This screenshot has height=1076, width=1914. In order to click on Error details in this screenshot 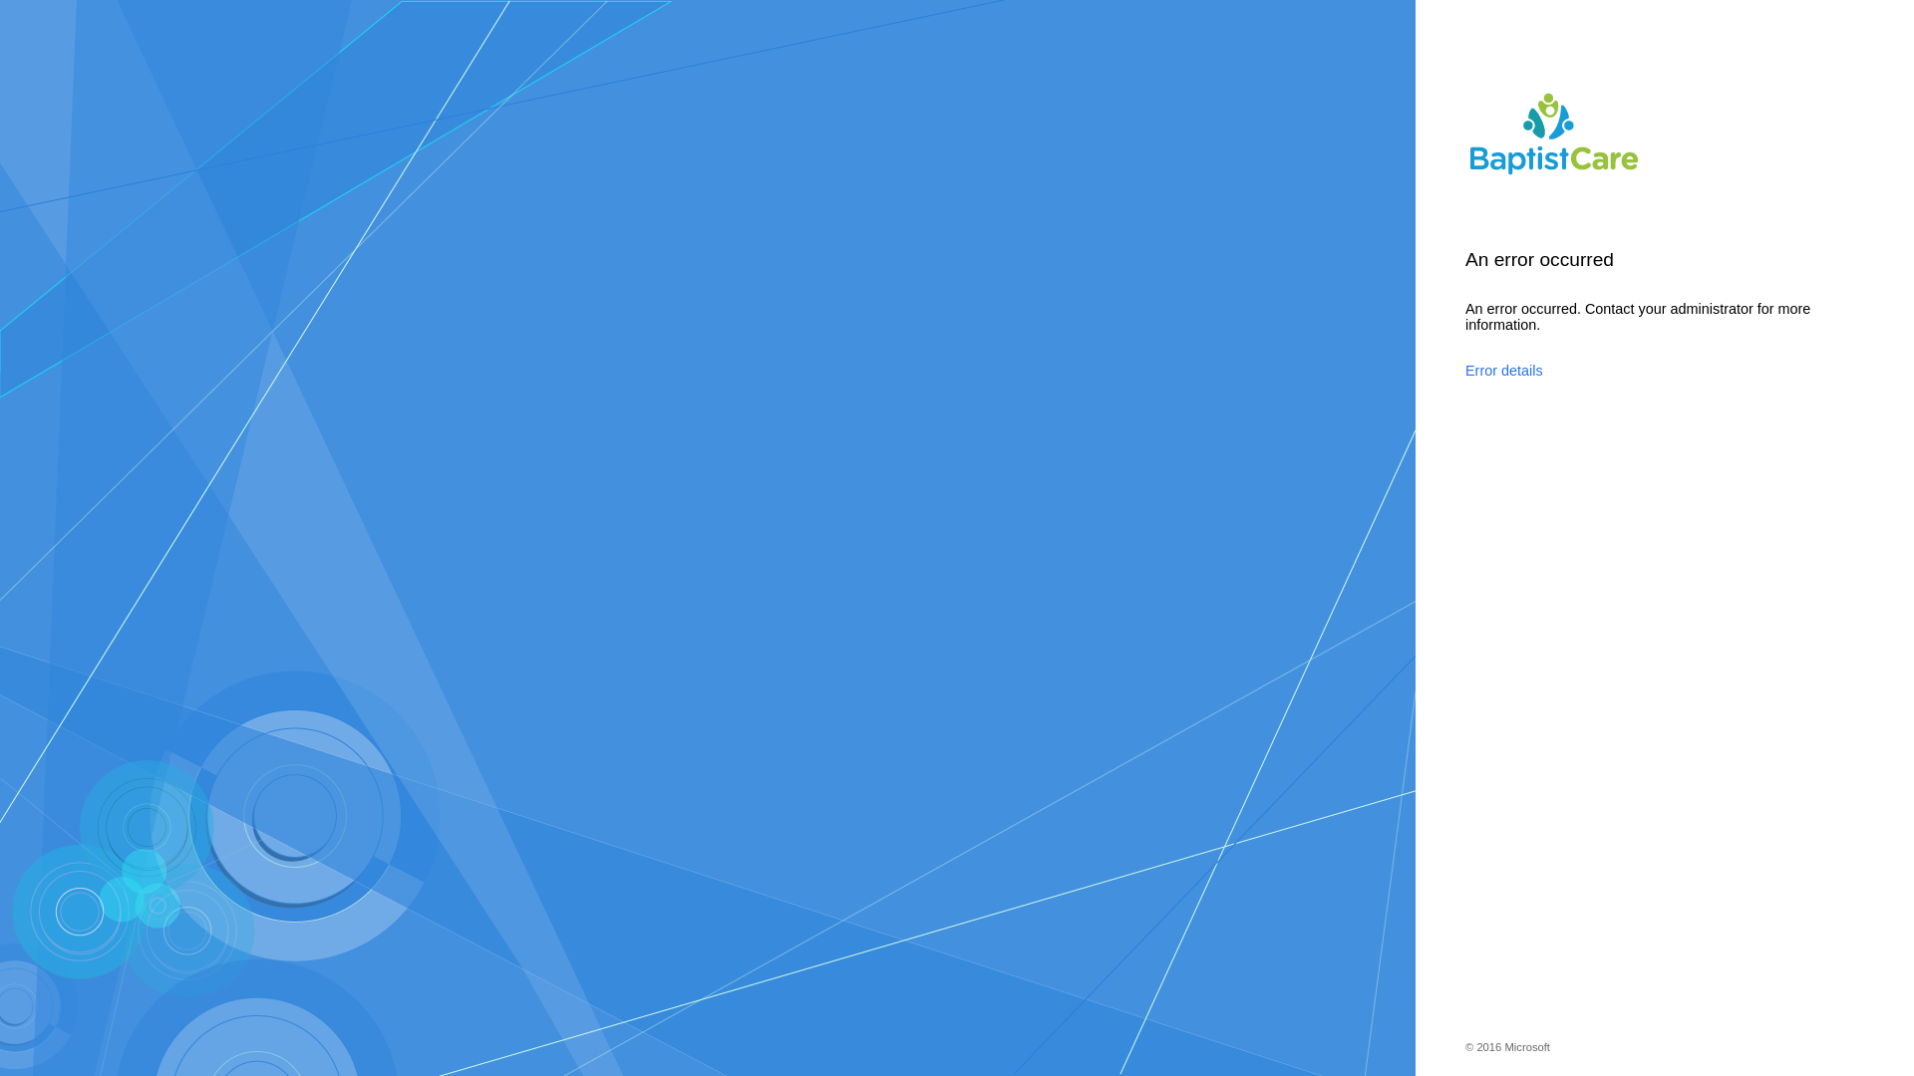, I will do `click(1640, 371)`.